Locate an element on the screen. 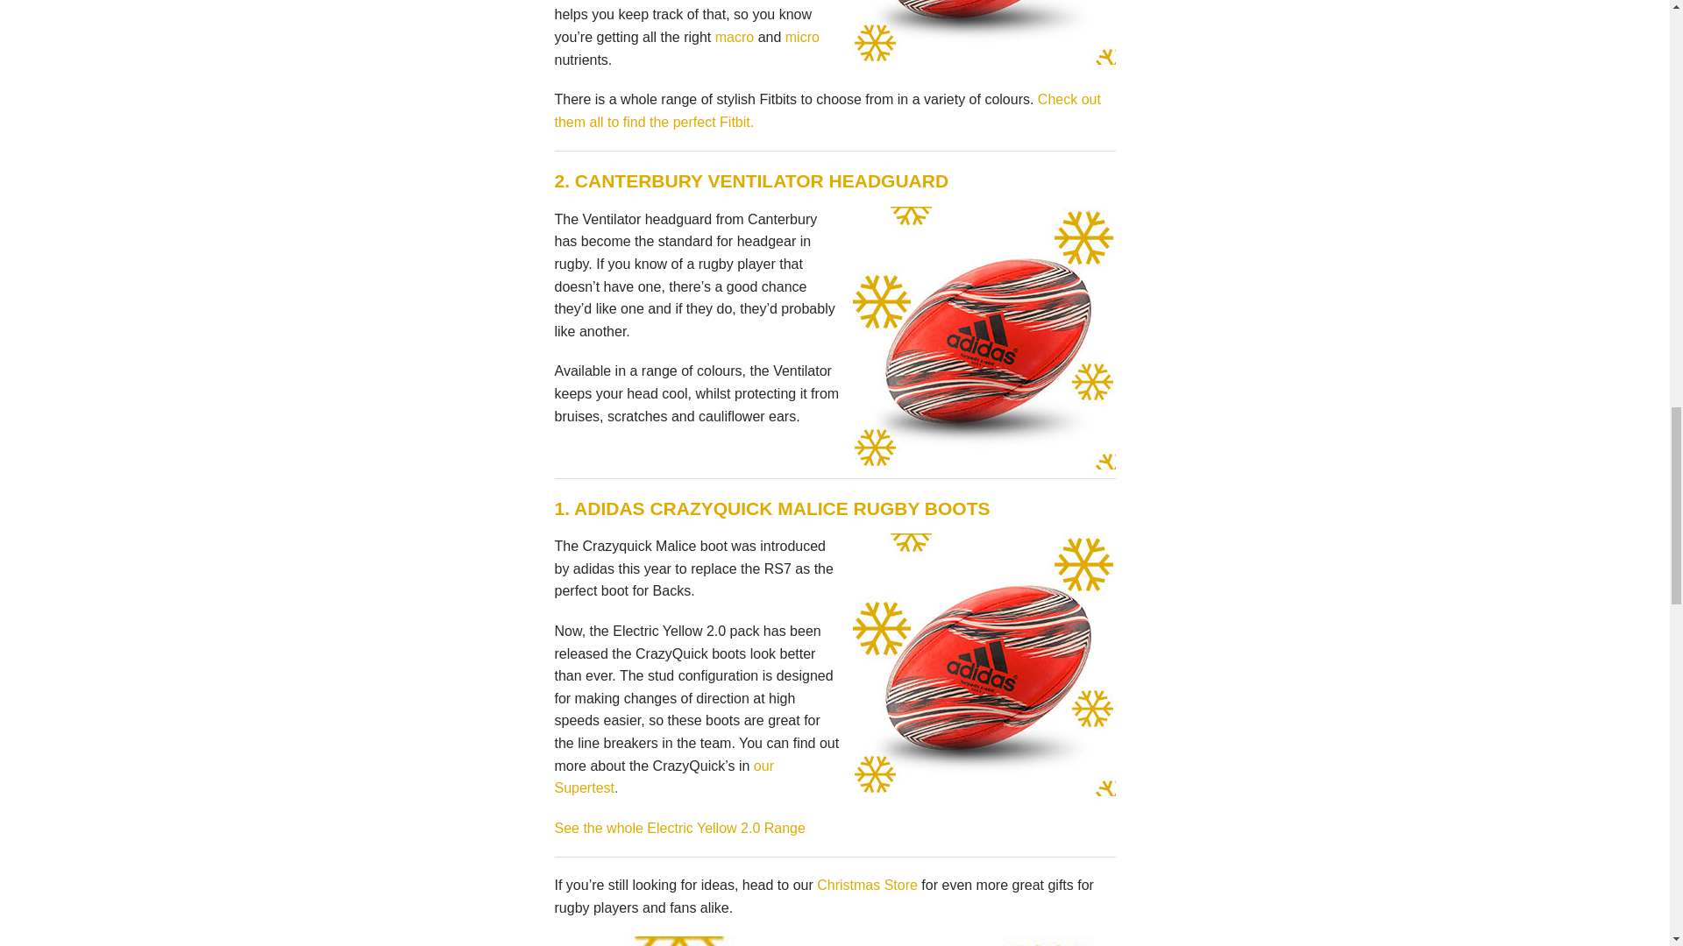  our Supertest. is located at coordinates (663, 778).